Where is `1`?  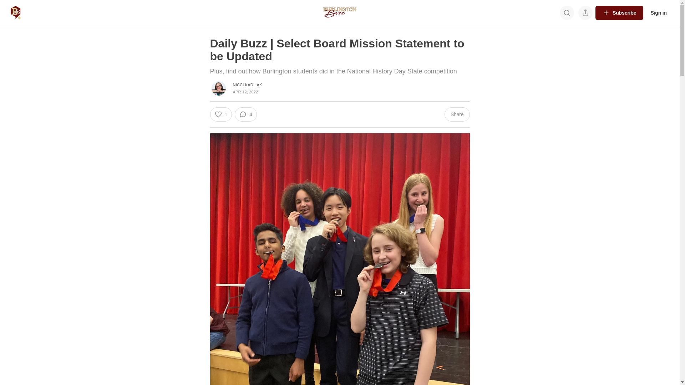 1 is located at coordinates (221, 114).